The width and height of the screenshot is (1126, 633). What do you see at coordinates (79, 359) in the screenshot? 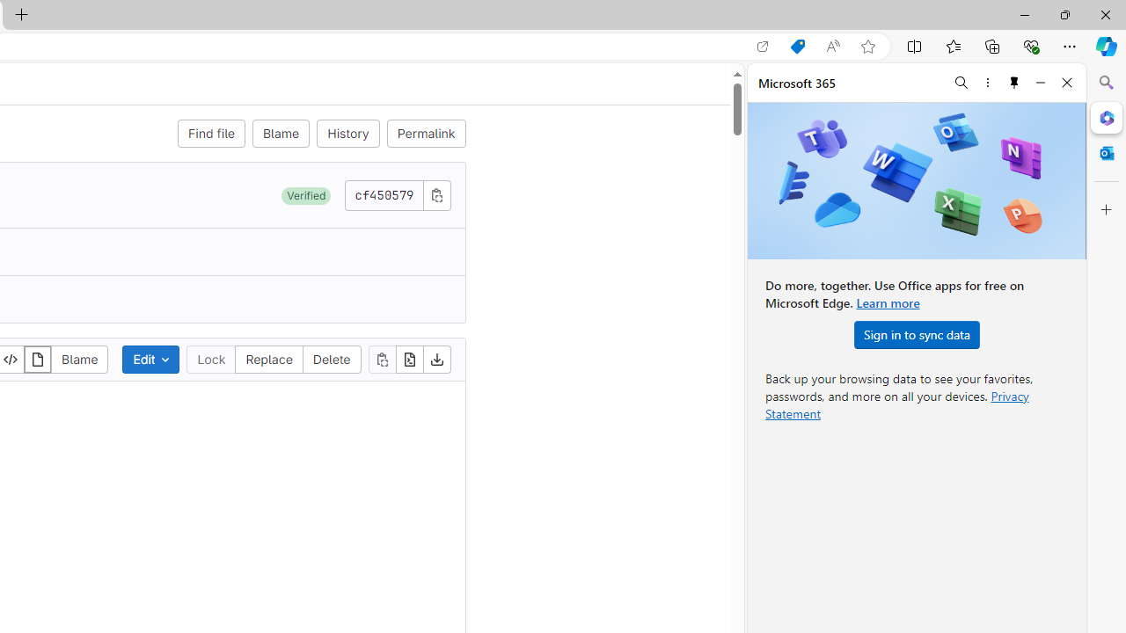
I see `Blame` at bounding box center [79, 359].